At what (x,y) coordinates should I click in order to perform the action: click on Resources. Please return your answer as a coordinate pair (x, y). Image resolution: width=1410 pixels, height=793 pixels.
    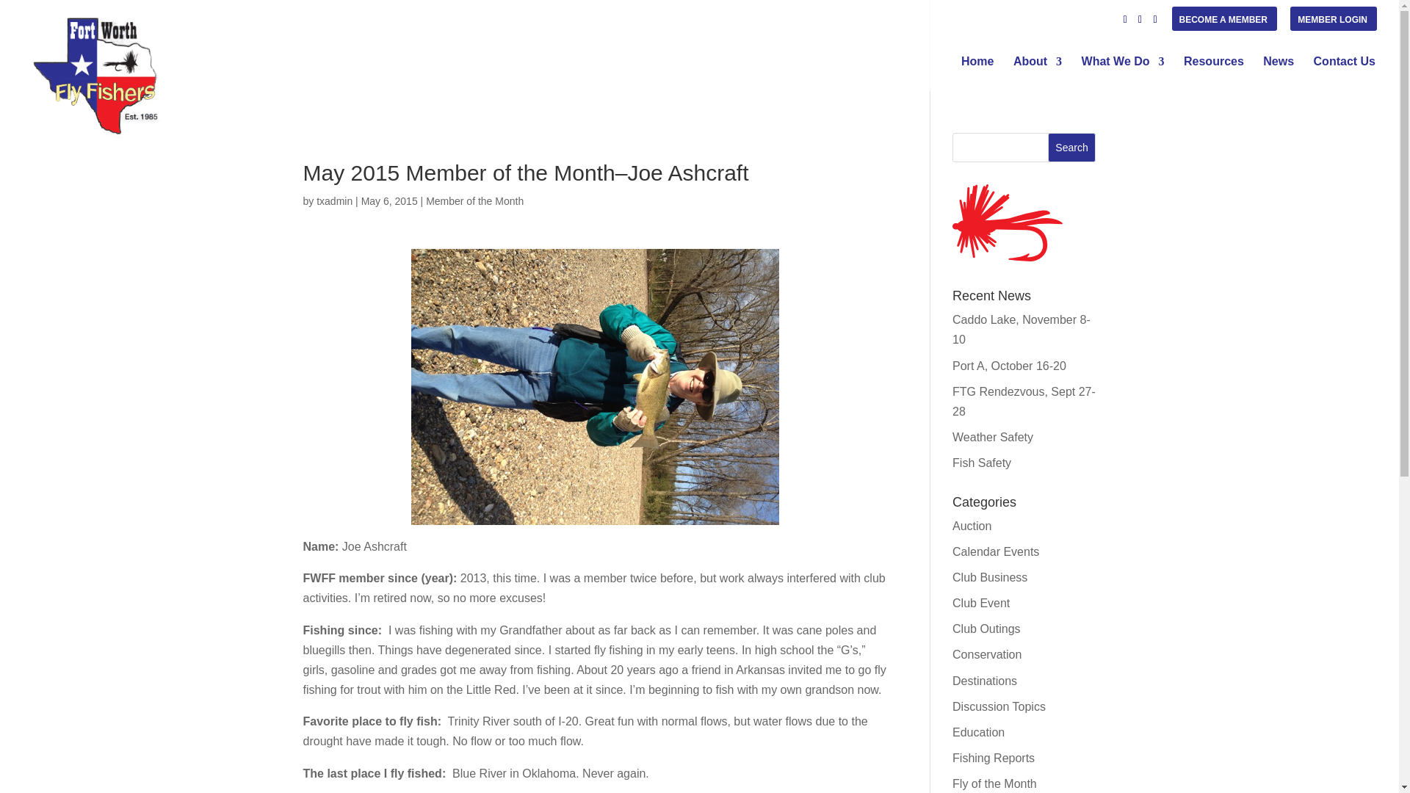
    Looking at the image, I should click on (1213, 73).